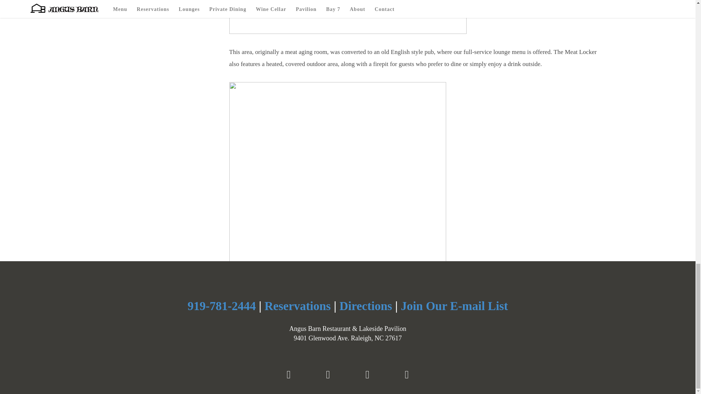 The height and width of the screenshot is (394, 701). I want to click on Join Our E-mail List, so click(455, 306).